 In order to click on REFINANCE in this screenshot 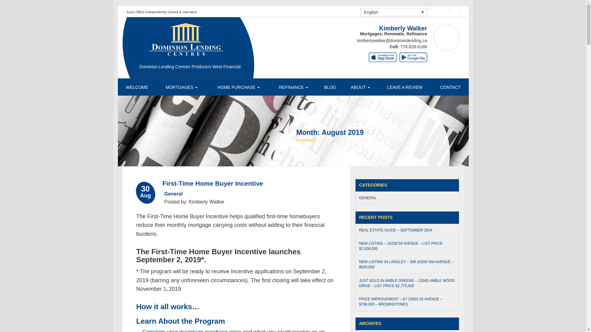, I will do `click(294, 87)`.